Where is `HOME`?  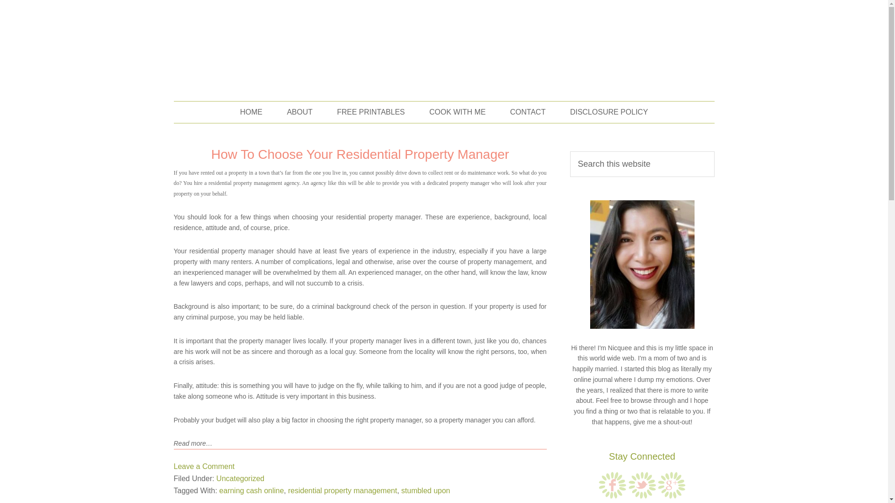
HOME is located at coordinates (251, 112).